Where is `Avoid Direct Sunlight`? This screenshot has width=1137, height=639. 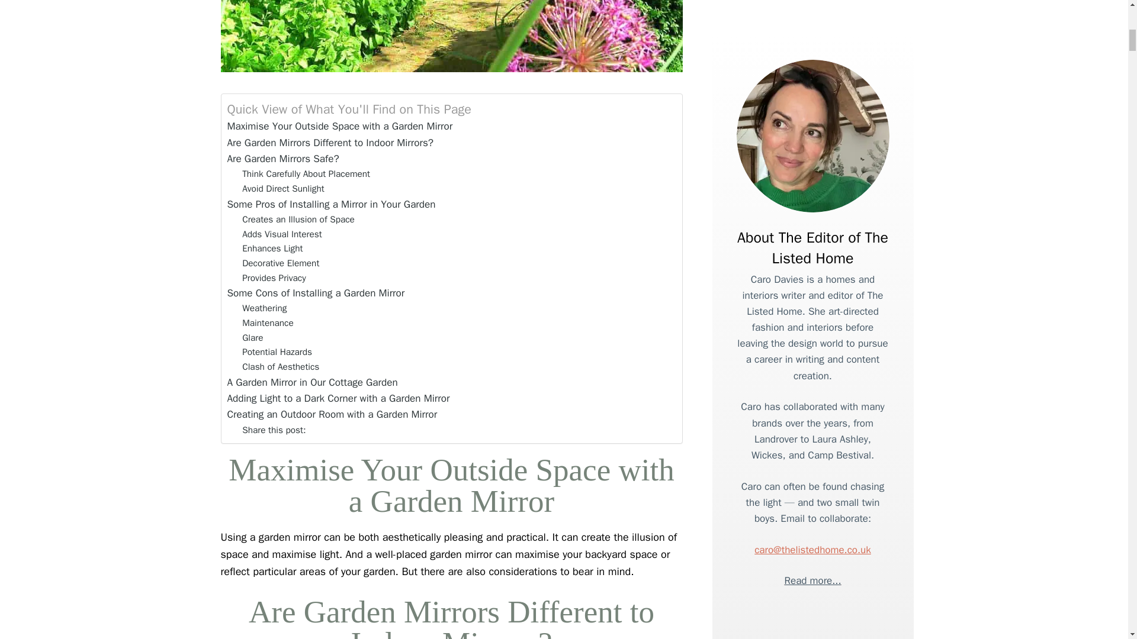
Avoid Direct Sunlight is located at coordinates (283, 188).